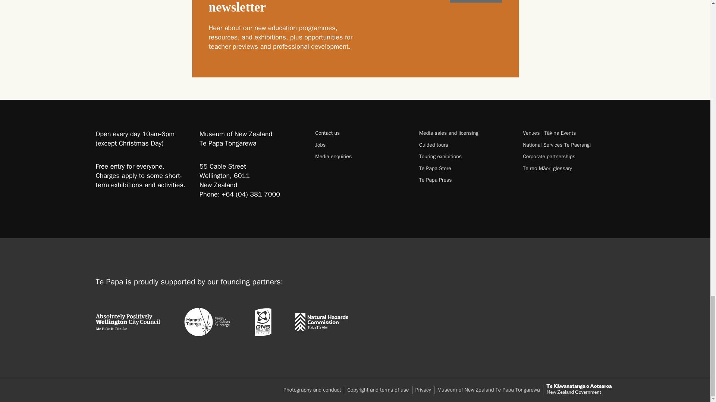 The height and width of the screenshot is (402, 716). I want to click on New Zealand Government, so click(578, 389).